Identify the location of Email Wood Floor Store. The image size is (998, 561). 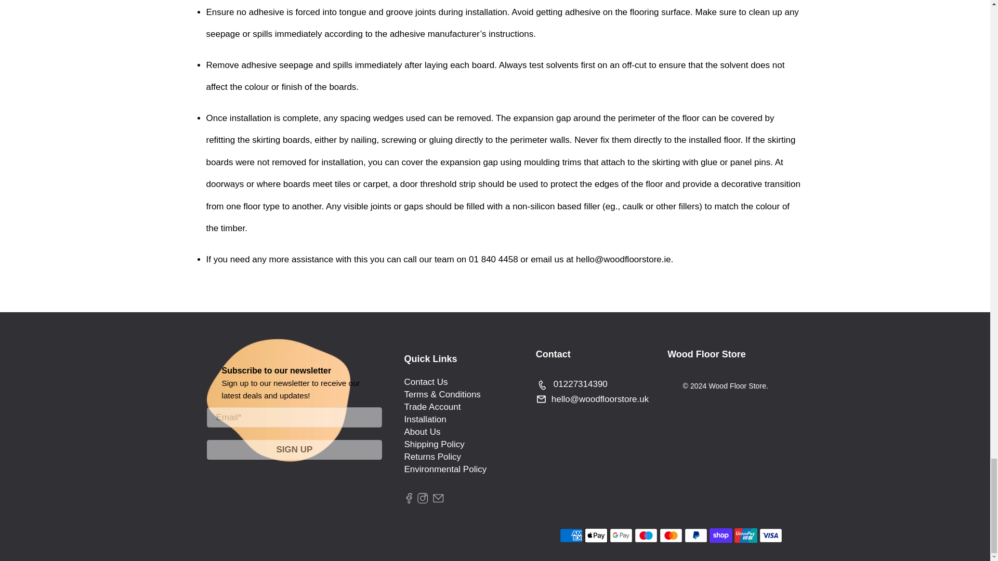
(438, 497).